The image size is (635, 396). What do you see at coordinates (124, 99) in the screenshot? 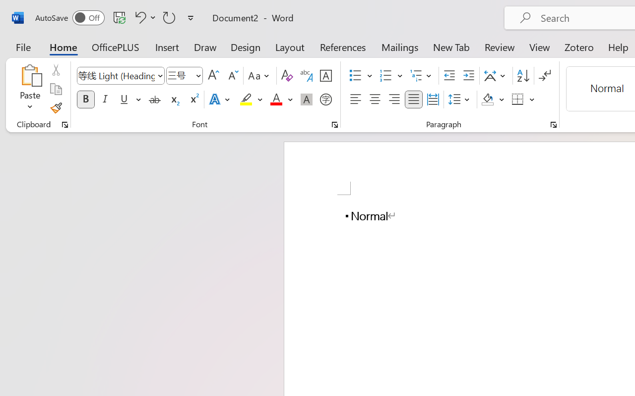
I see `Underline` at bounding box center [124, 99].